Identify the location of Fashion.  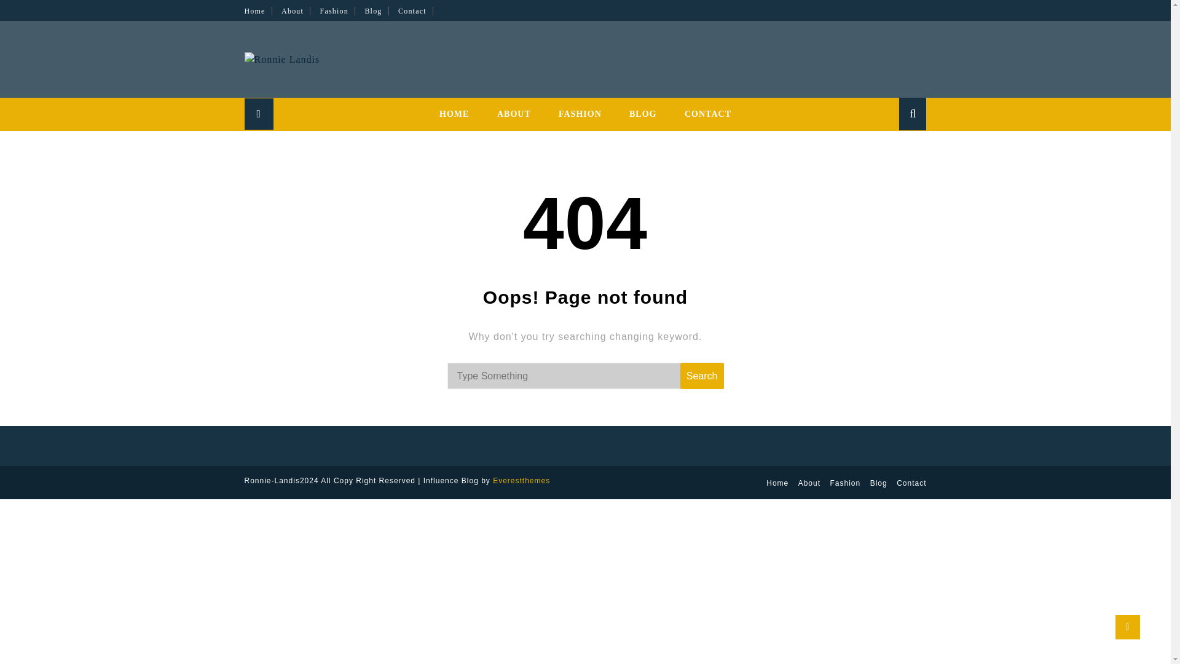
(844, 483).